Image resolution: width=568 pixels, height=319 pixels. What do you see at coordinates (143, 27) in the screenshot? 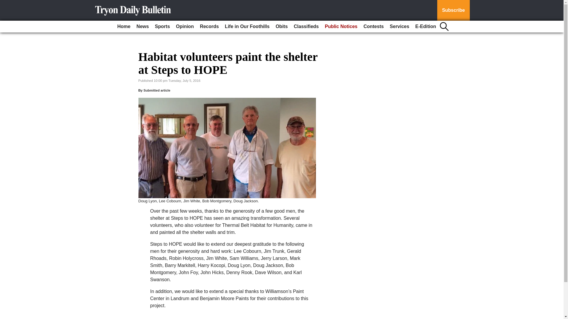
I see `News` at bounding box center [143, 27].